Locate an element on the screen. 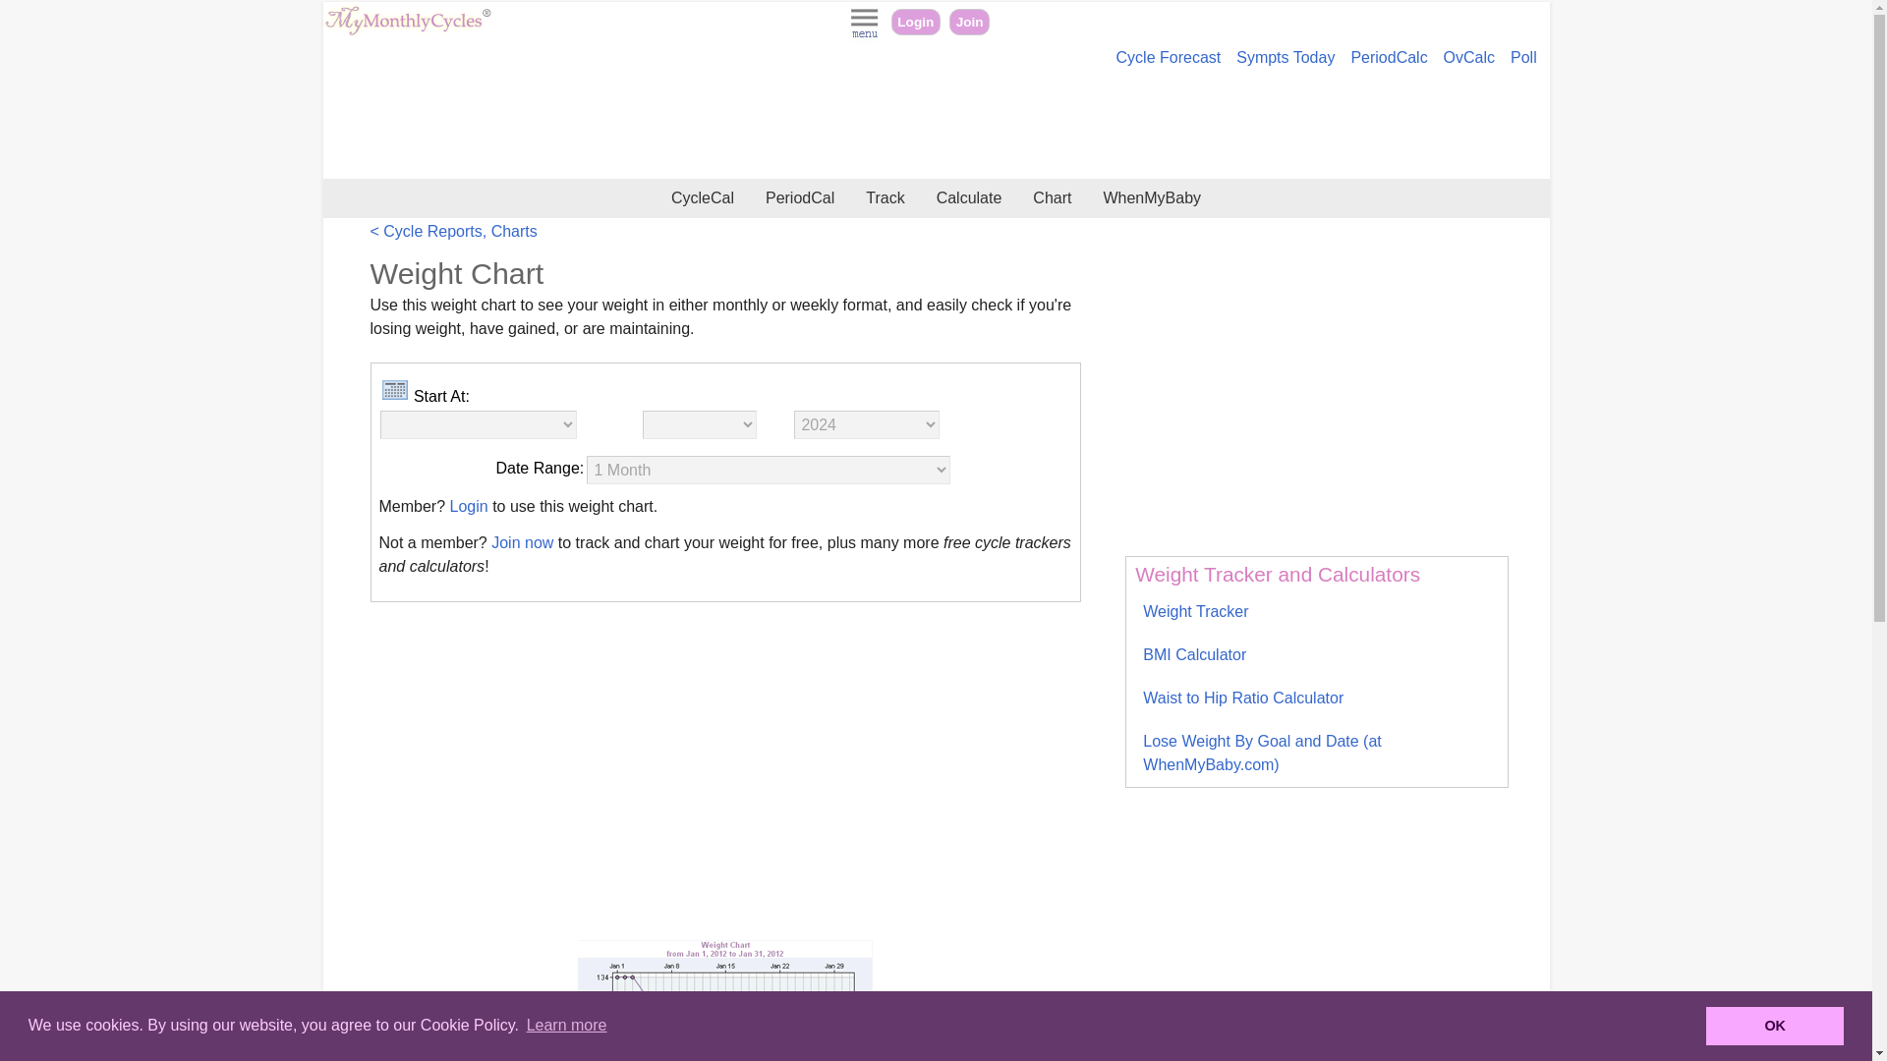 This screenshot has height=1061, width=1887. CycleCal is located at coordinates (702, 198).